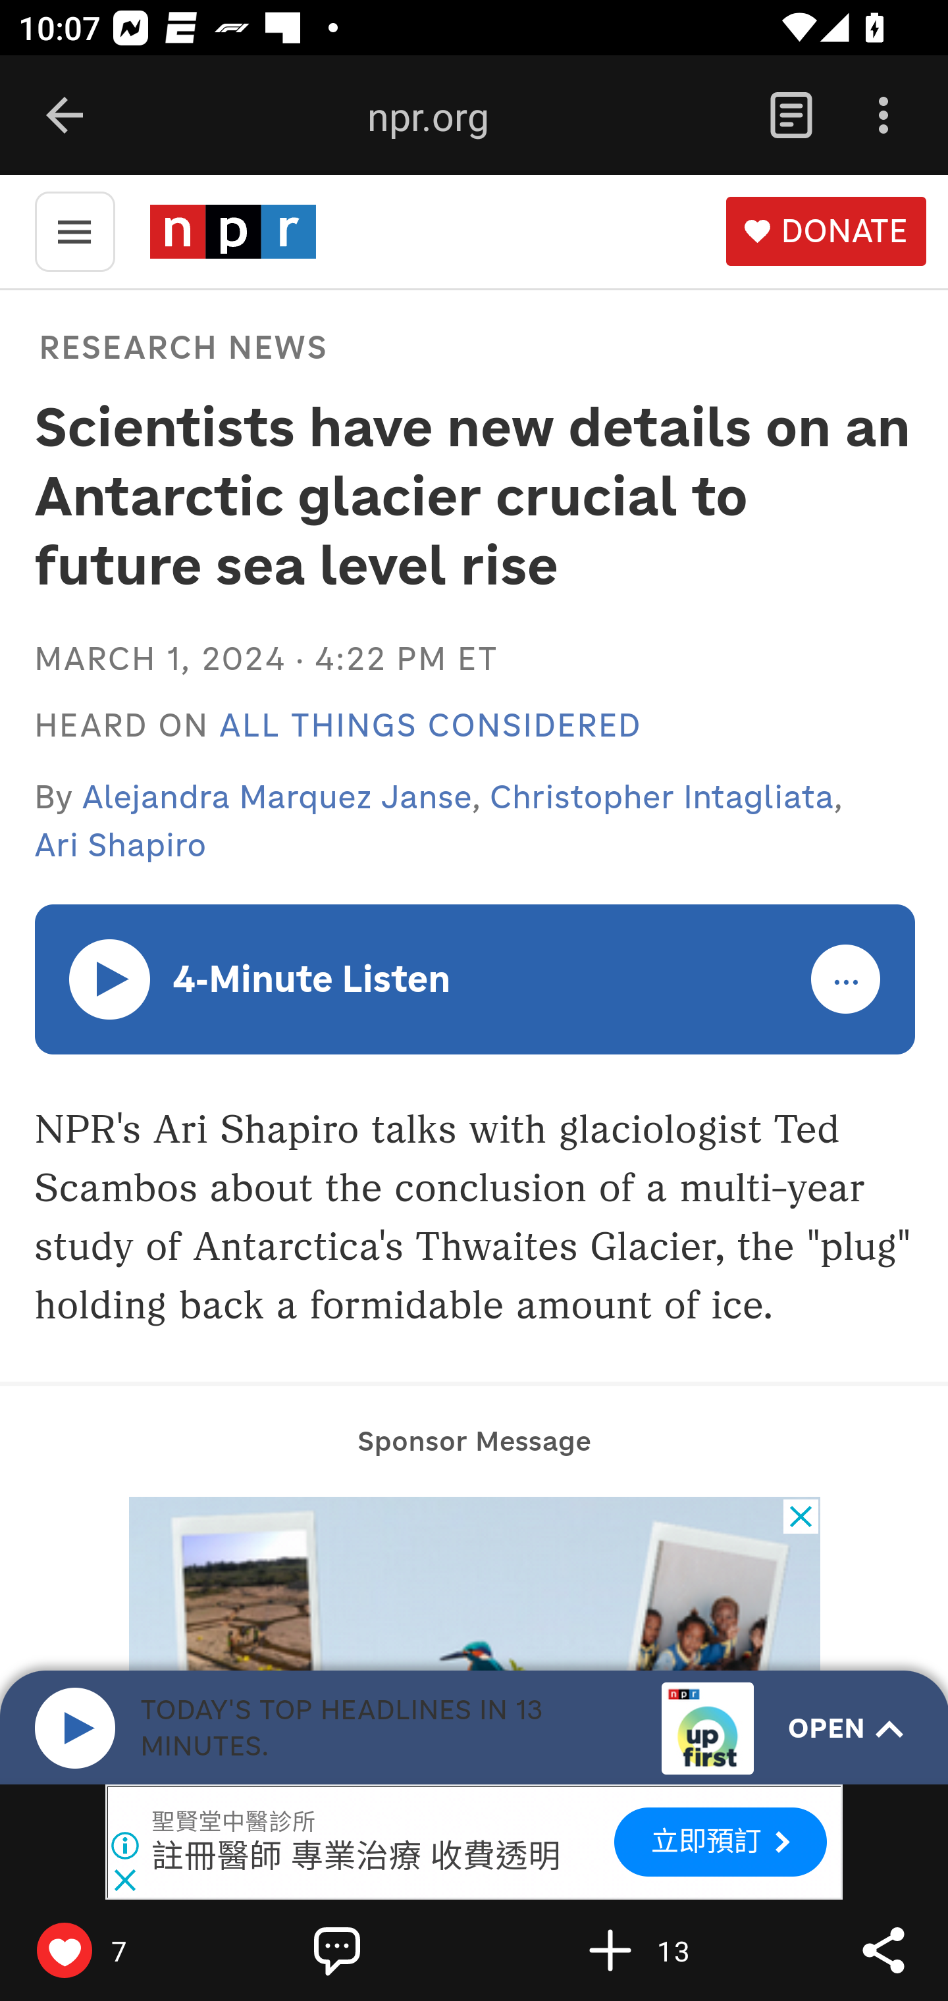 The image size is (948, 2001). Describe the element at coordinates (74, 230) in the screenshot. I see `Open Navigation Menu` at that location.